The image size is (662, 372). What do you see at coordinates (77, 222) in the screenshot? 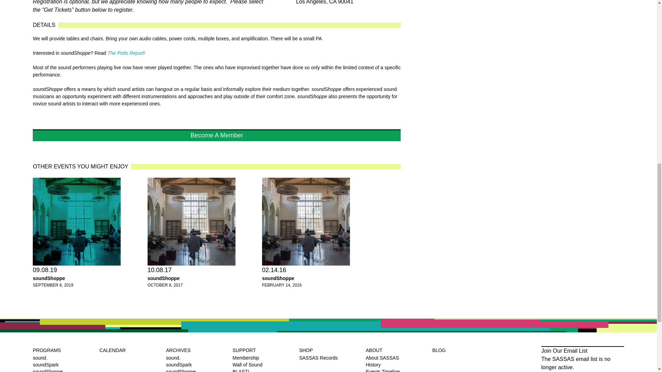
I see `09.08.19` at bounding box center [77, 222].